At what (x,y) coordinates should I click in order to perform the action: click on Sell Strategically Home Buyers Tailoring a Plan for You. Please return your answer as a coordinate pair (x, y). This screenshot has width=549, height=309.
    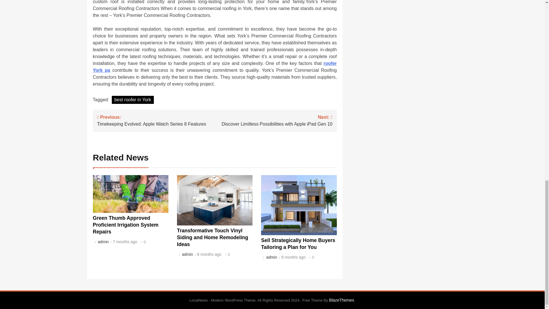
    Looking at the image, I should click on (293, 257).